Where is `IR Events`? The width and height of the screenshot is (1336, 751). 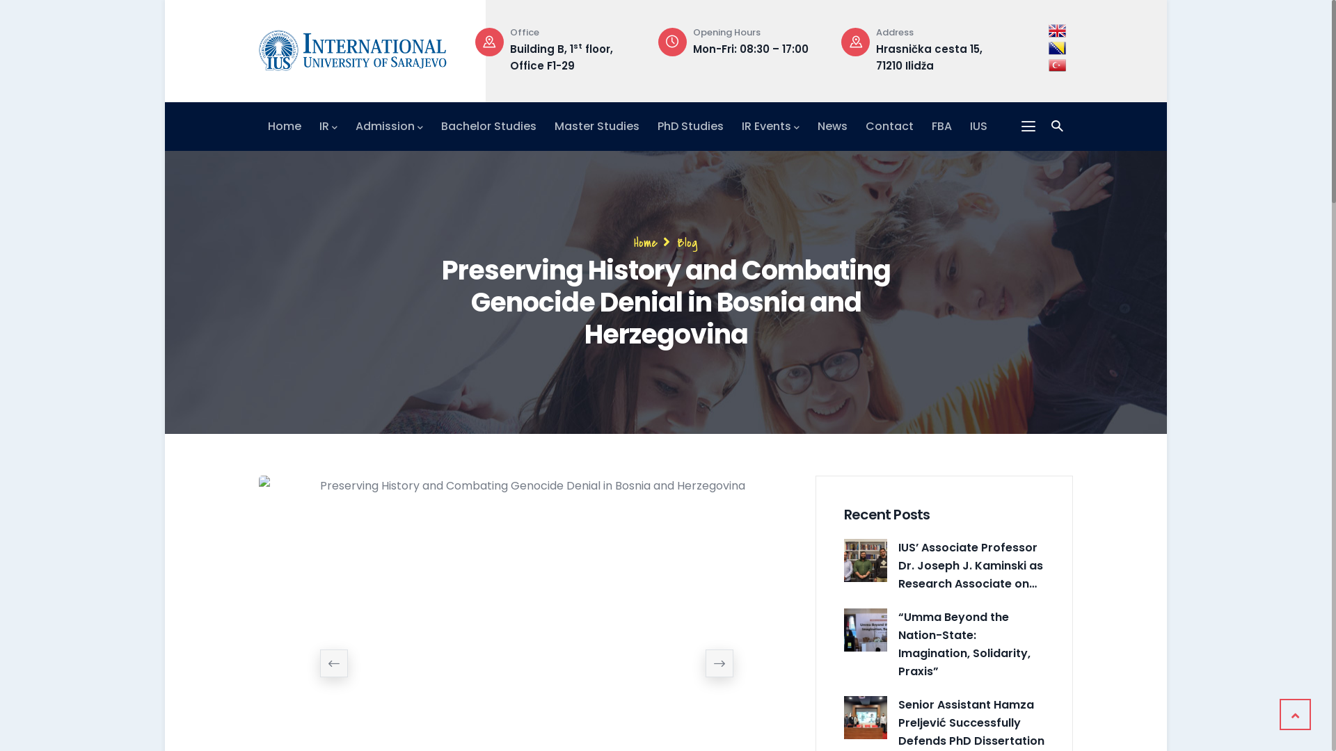
IR Events is located at coordinates (771, 127).